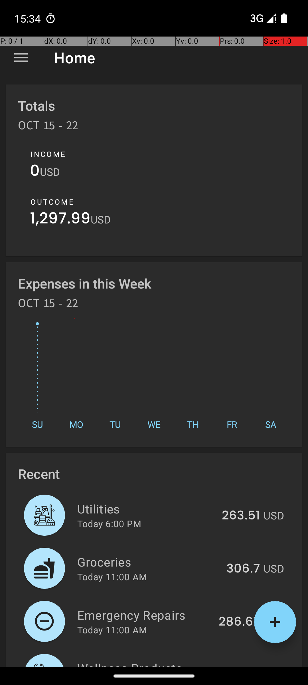 The image size is (308, 685). I want to click on 441.11, so click(244, 666).